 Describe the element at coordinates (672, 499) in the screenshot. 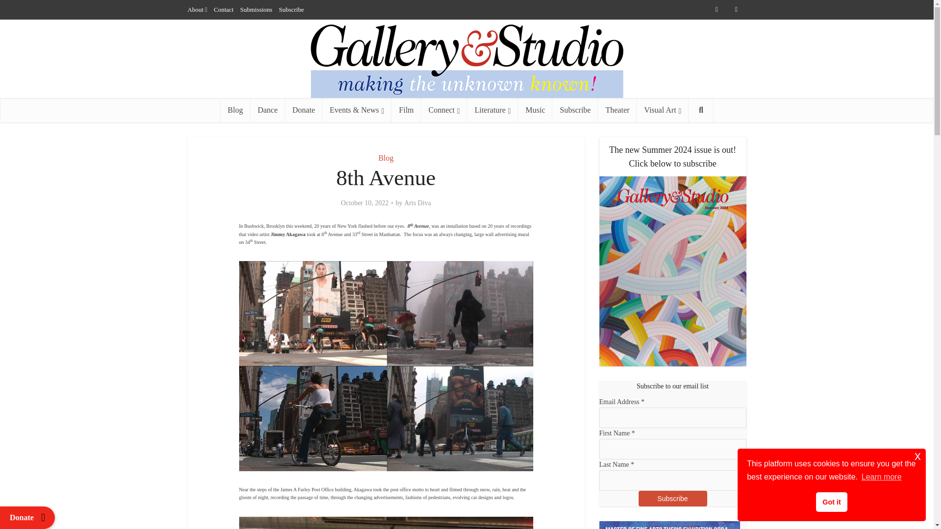

I see `Subscribe` at that location.